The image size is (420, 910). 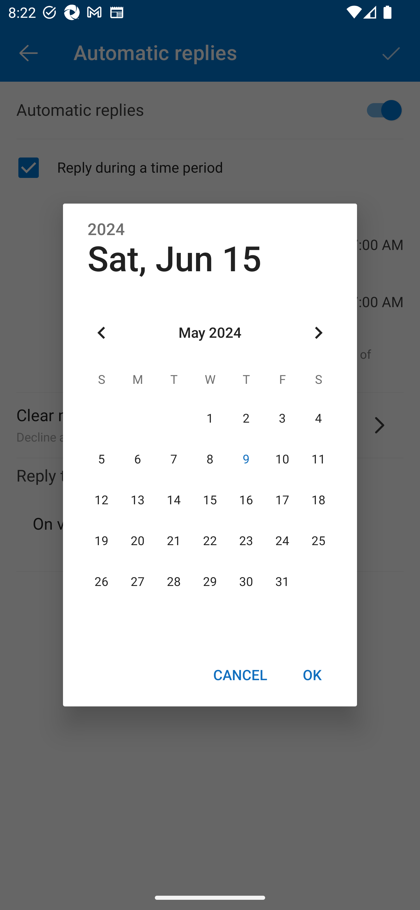 I want to click on 18 18 May 2024, so click(x=318, y=500).